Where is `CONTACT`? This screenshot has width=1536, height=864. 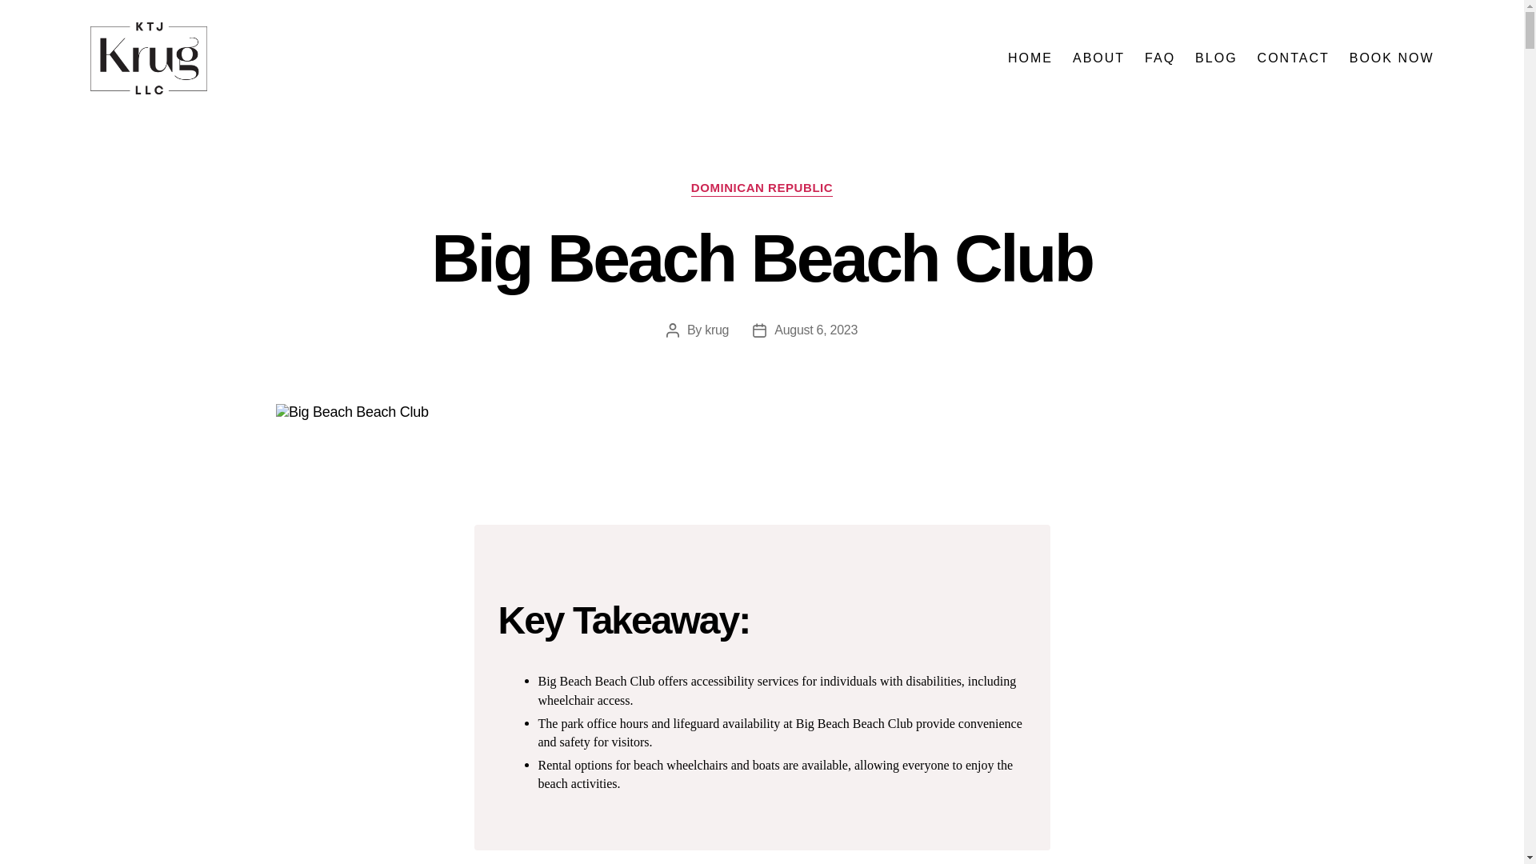
CONTACT is located at coordinates (1294, 58).